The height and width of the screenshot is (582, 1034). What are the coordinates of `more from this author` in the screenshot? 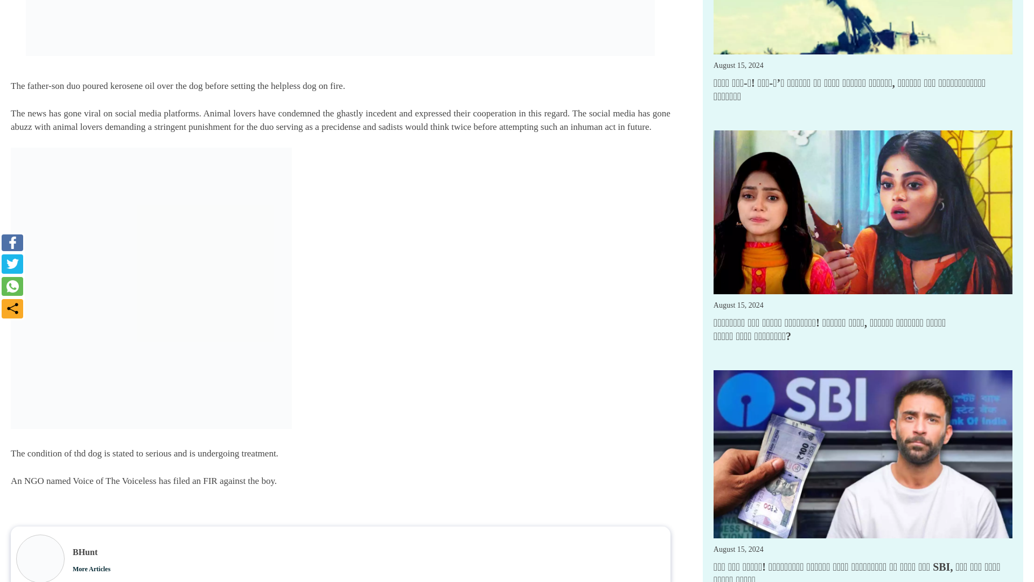 It's located at (92, 569).